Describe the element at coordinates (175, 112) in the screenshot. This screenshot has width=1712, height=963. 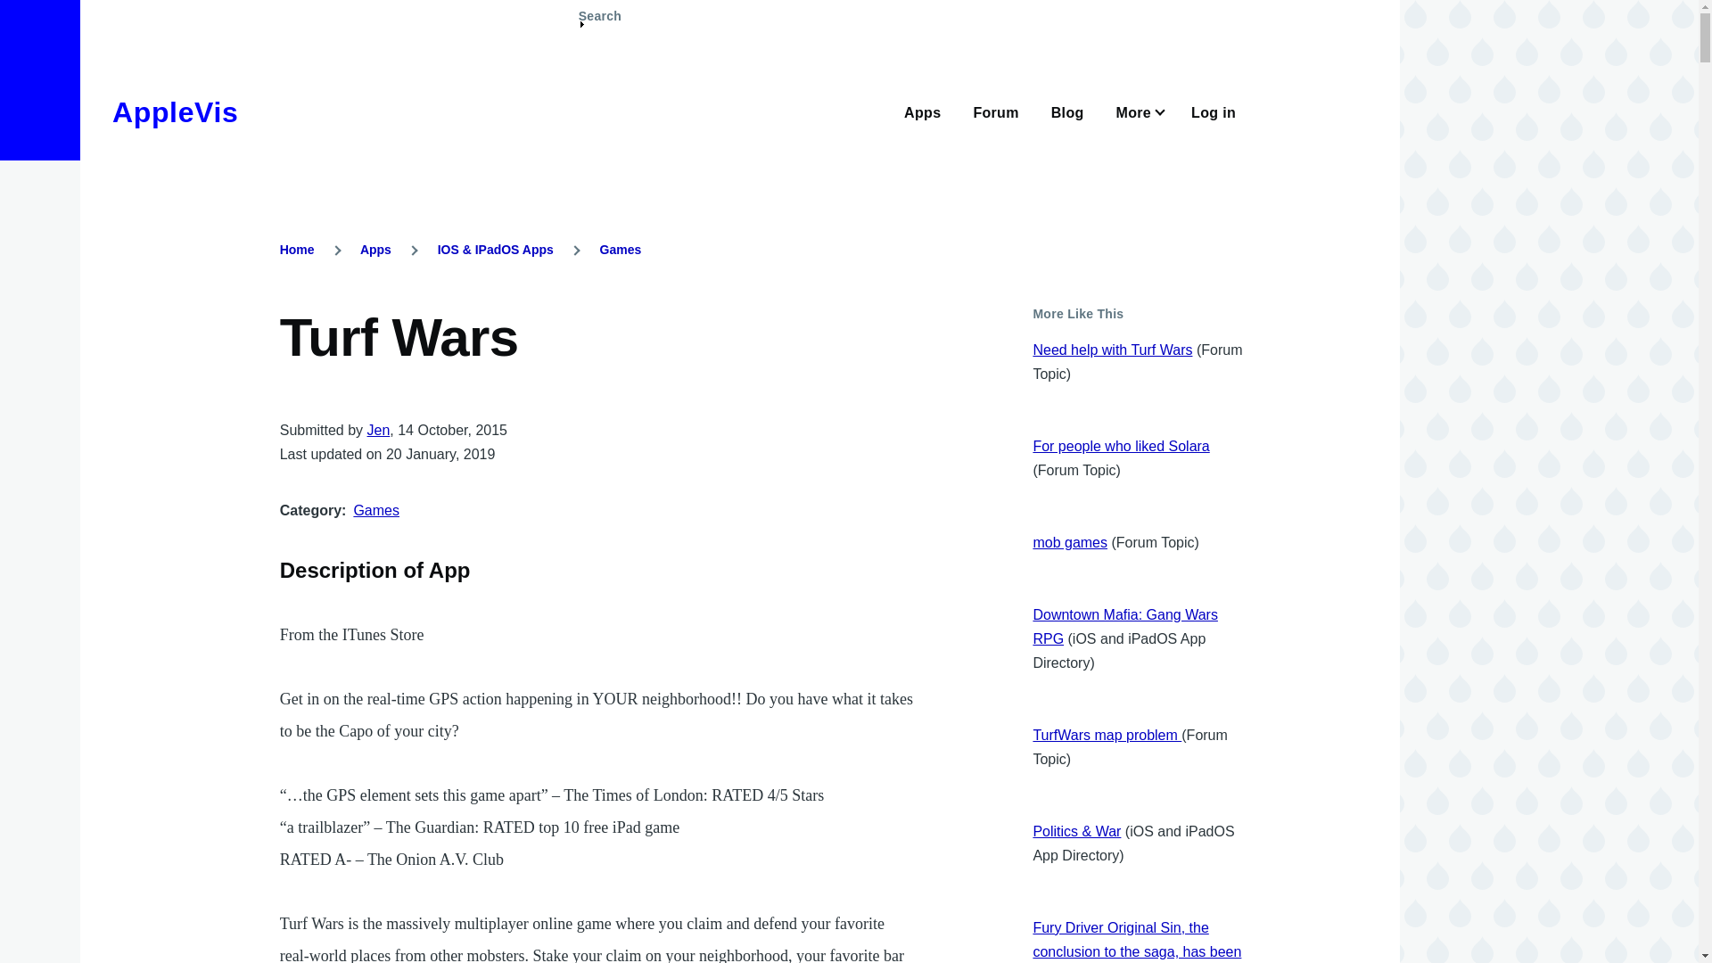
I see `AppleVis` at that location.